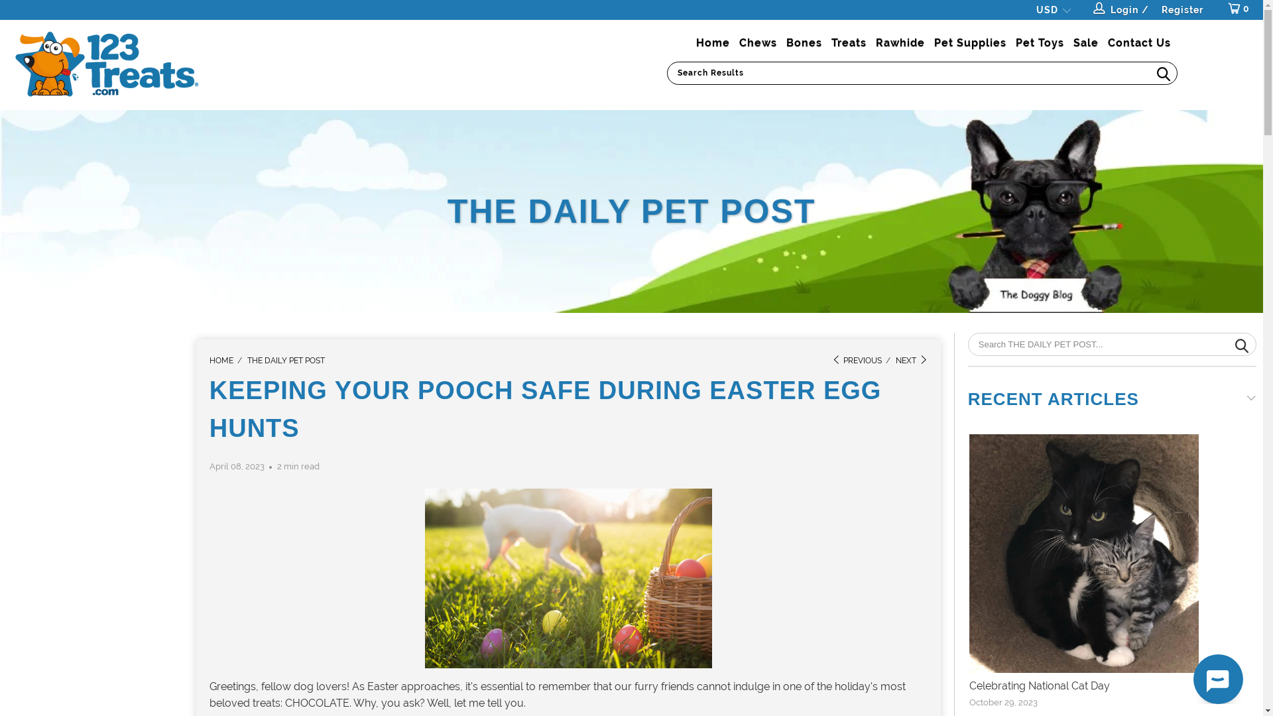 The height and width of the screenshot is (716, 1273). I want to click on PREVIOUS, so click(857, 361).